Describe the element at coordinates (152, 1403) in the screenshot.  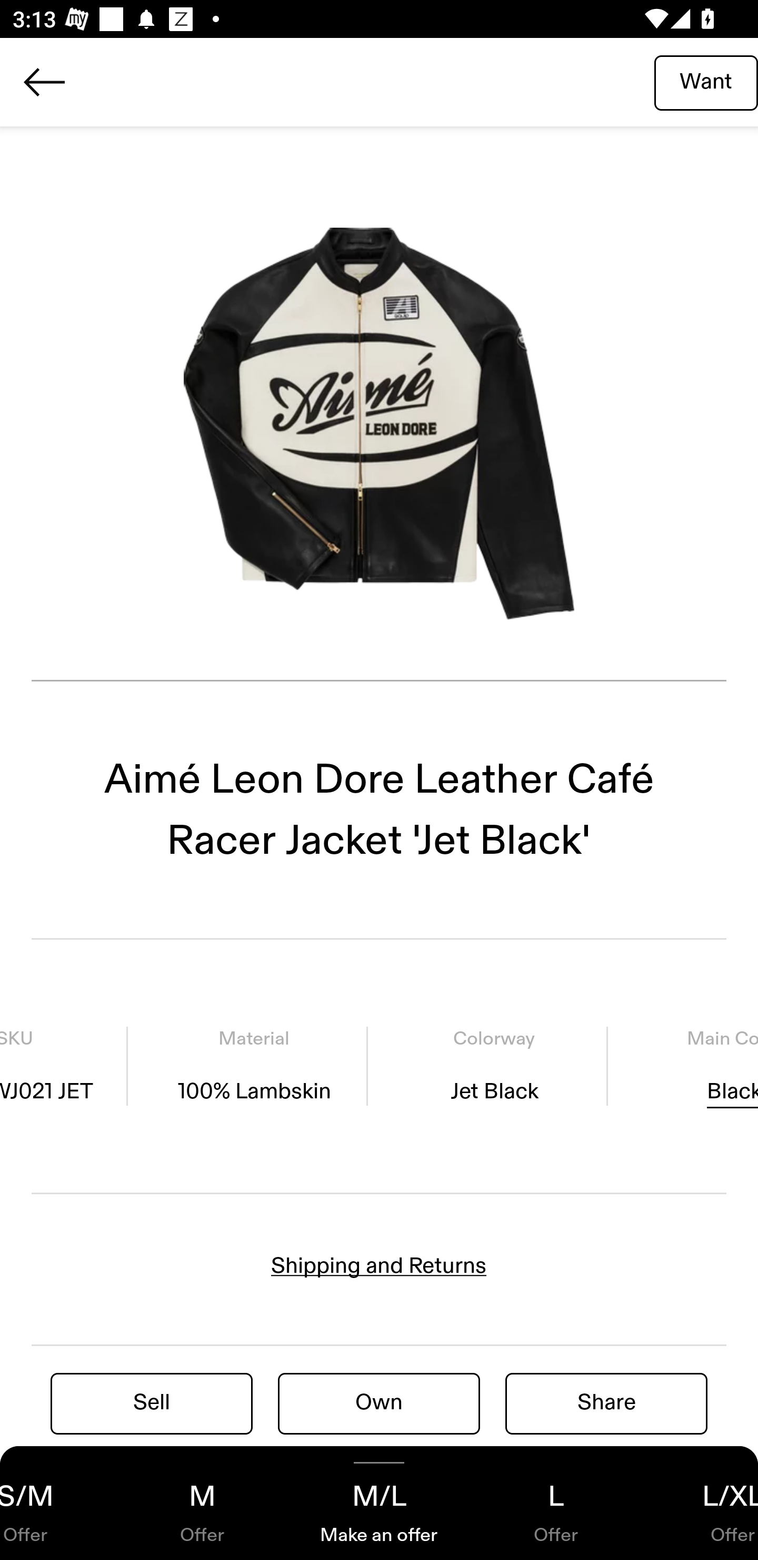
I see `Sell` at that location.